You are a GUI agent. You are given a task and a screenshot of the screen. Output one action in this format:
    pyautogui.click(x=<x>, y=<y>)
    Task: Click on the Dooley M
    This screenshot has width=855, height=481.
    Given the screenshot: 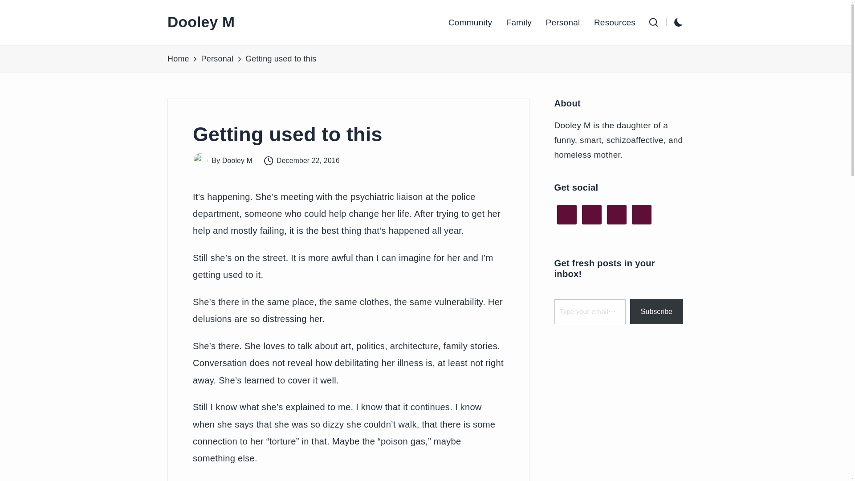 What is the action you would take?
    pyautogui.click(x=237, y=160)
    